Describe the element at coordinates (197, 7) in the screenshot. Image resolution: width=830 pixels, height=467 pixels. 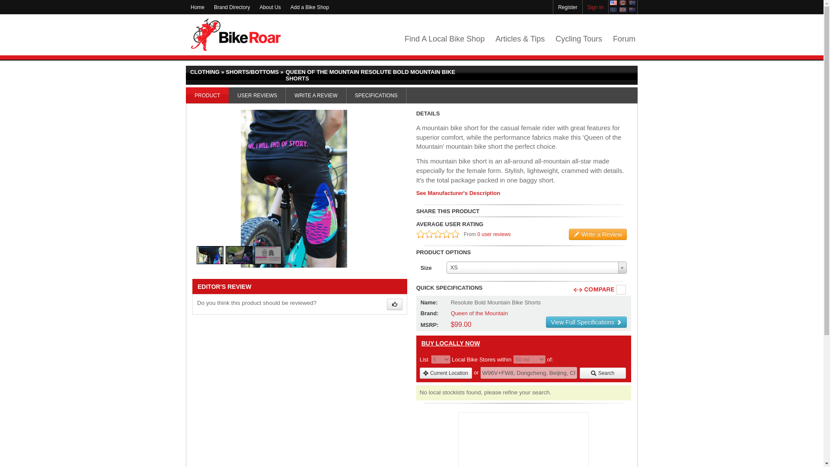
I see `Home` at that location.